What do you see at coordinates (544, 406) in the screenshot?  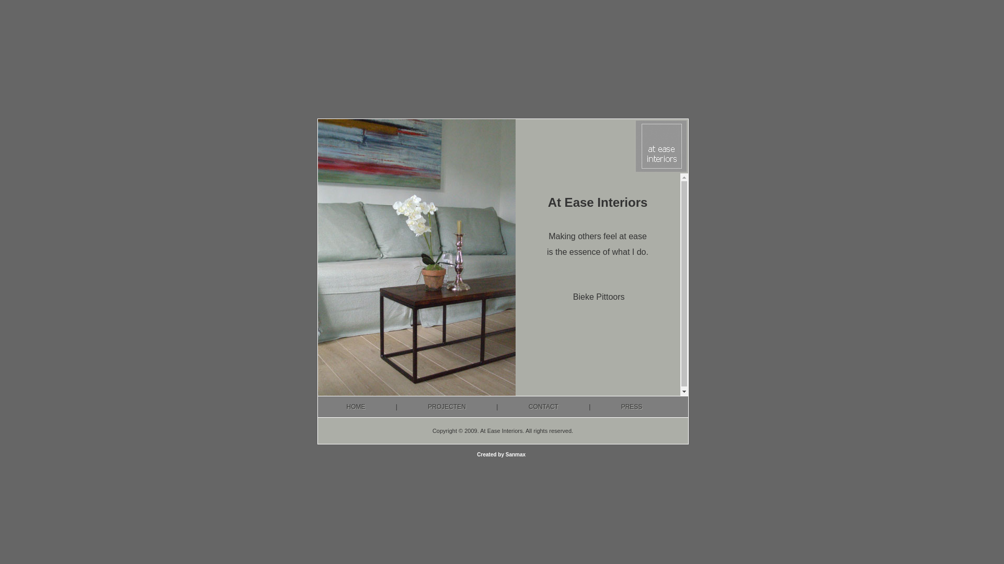 I see `CONTACT` at bounding box center [544, 406].